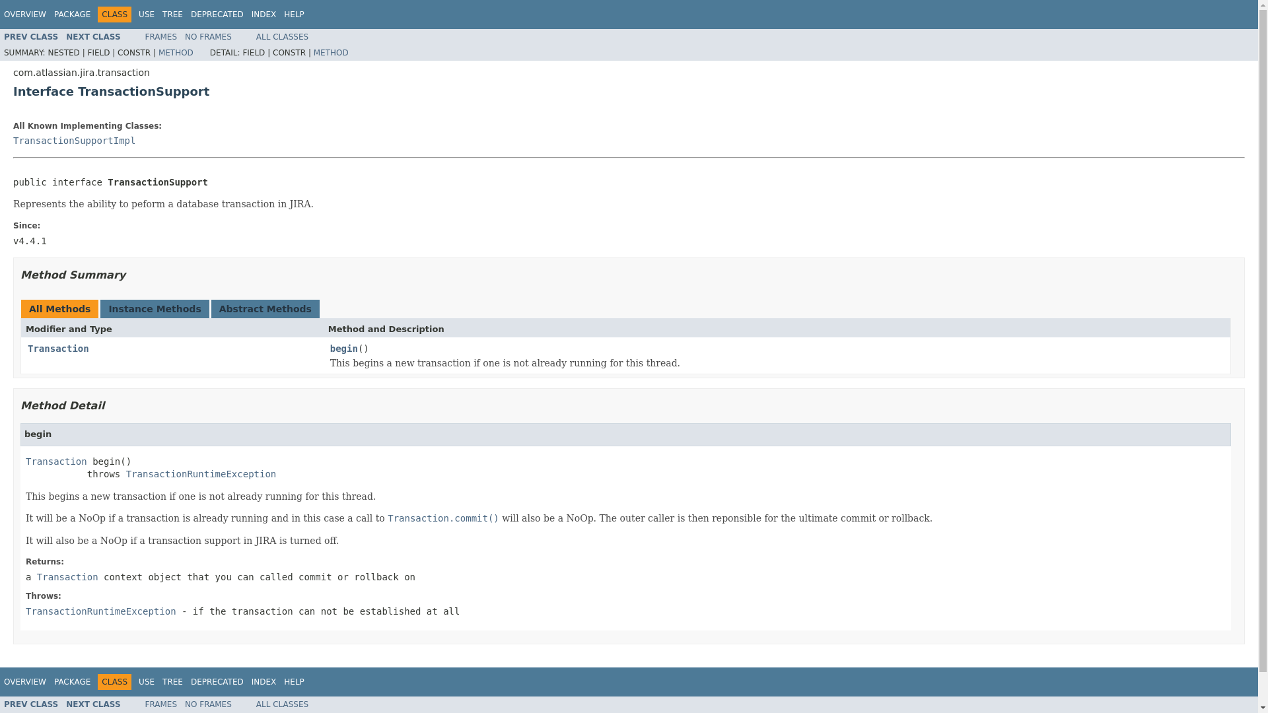 The image size is (1268, 713). Describe the element at coordinates (100, 611) in the screenshot. I see `class in com.atlassian.jira.transaction` at that location.